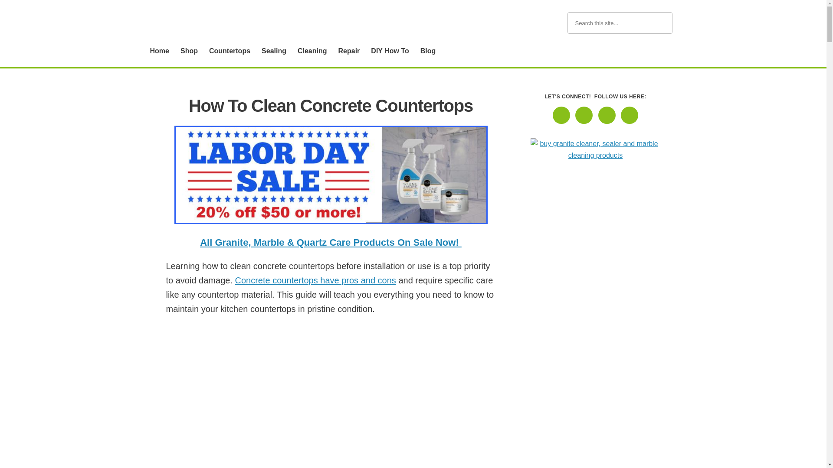  What do you see at coordinates (220, 23) in the screenshot?
I see `MY WEBSITE` at bounding box center [220, 23].